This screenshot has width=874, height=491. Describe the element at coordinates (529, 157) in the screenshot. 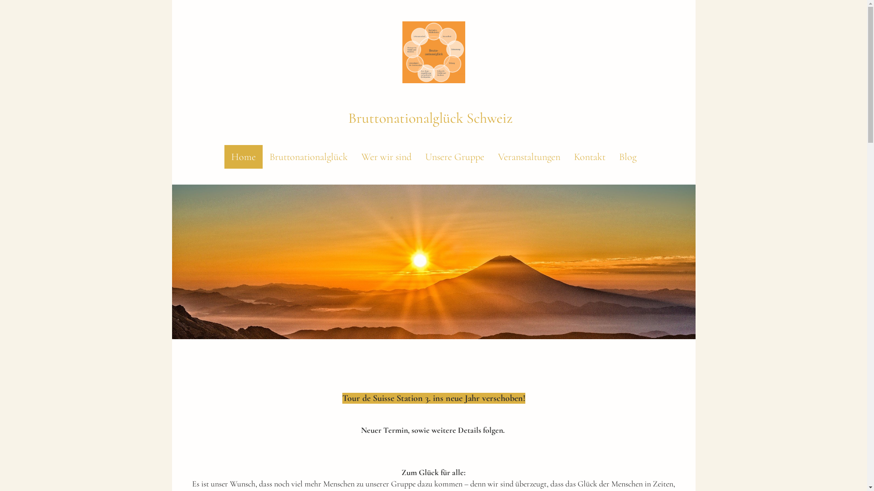

I see `Veranstaltungen` at that location.